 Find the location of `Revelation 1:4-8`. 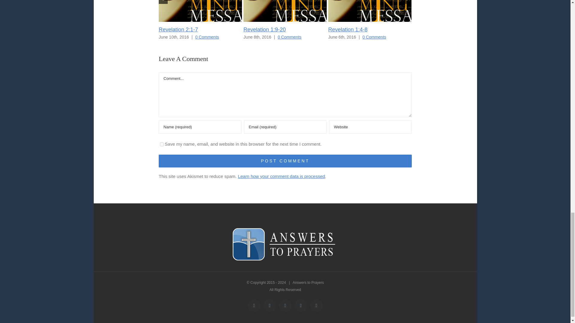

Revelation 1:4-8 is located at coordinates (348, 29).